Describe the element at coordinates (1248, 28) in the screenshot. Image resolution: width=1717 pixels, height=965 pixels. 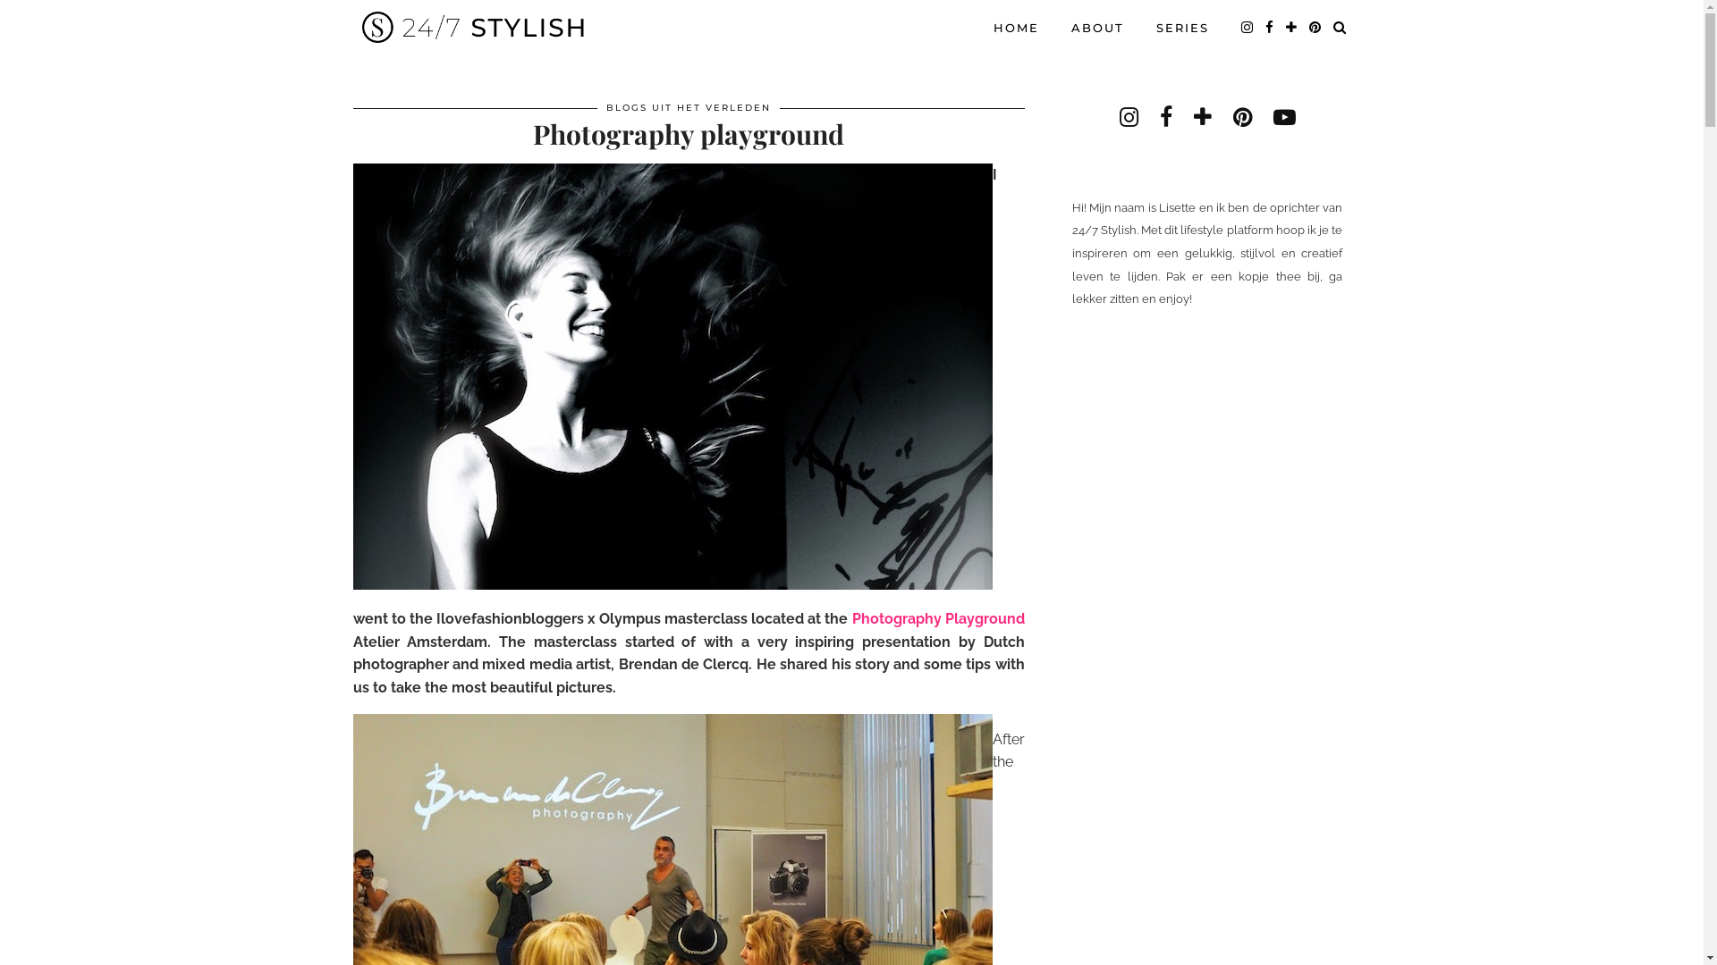
I see `instagram` at that location.